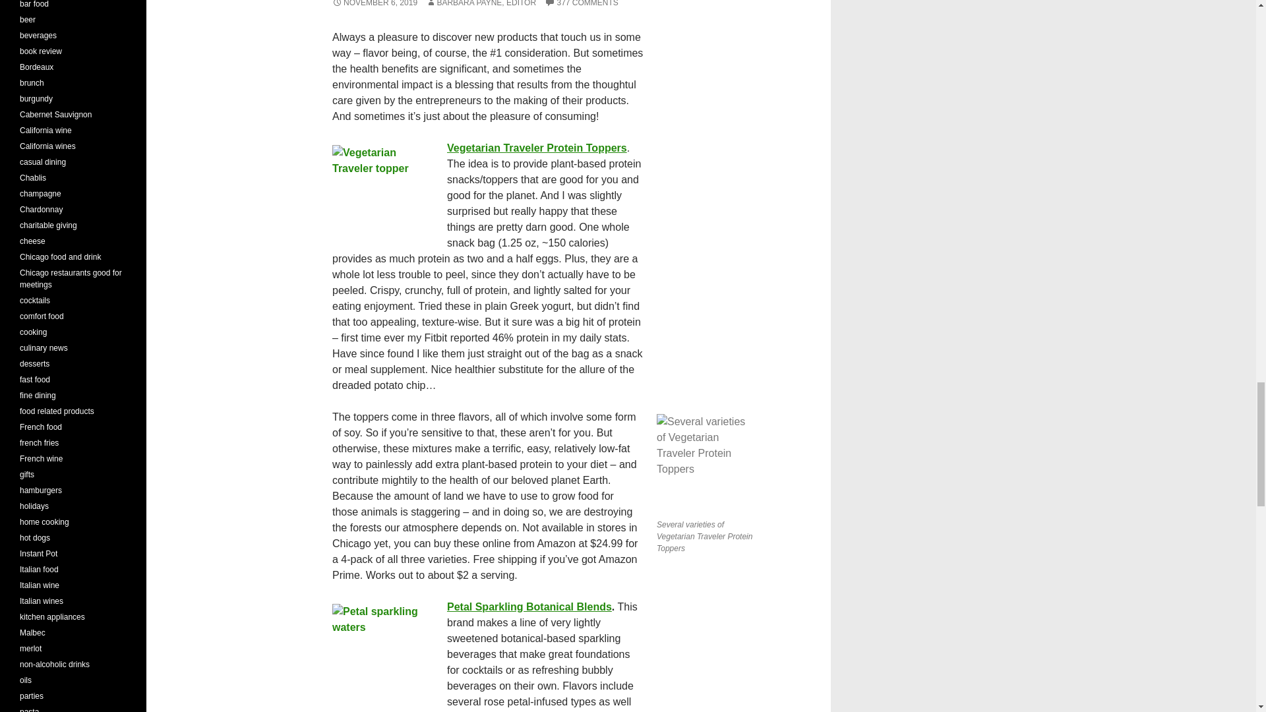 The width and height of the screenshot is (1266, 712). I want to click on 377 COMMENTS, so click(580, 3).